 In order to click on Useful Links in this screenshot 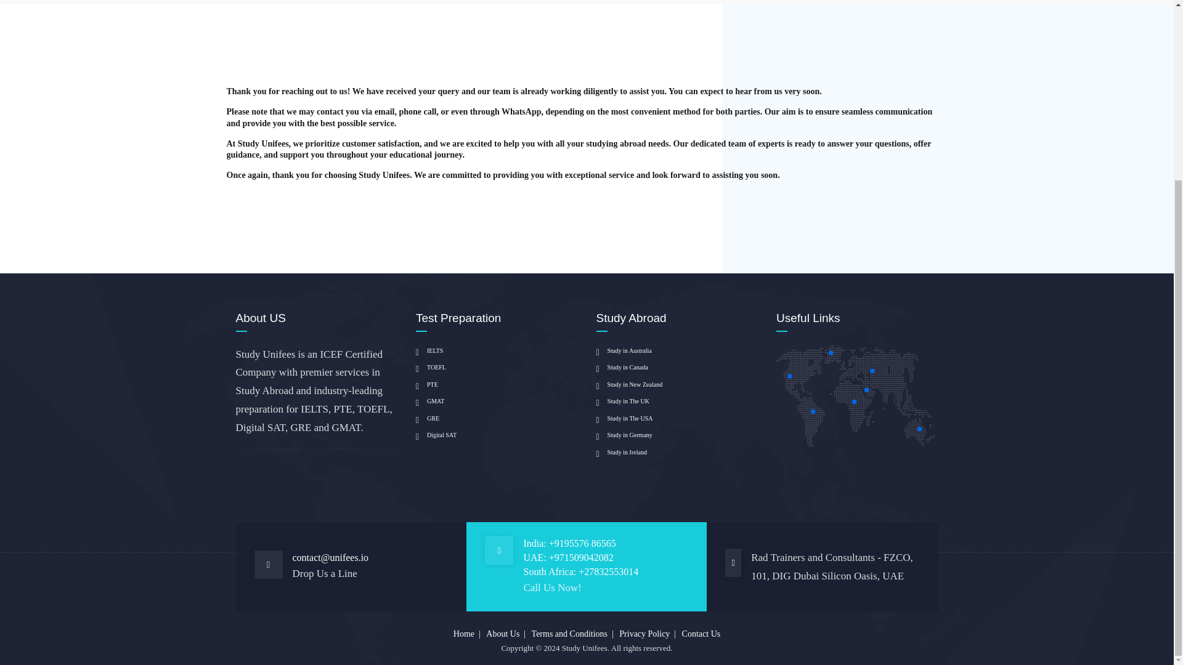, I will do `click(855, 395)`.